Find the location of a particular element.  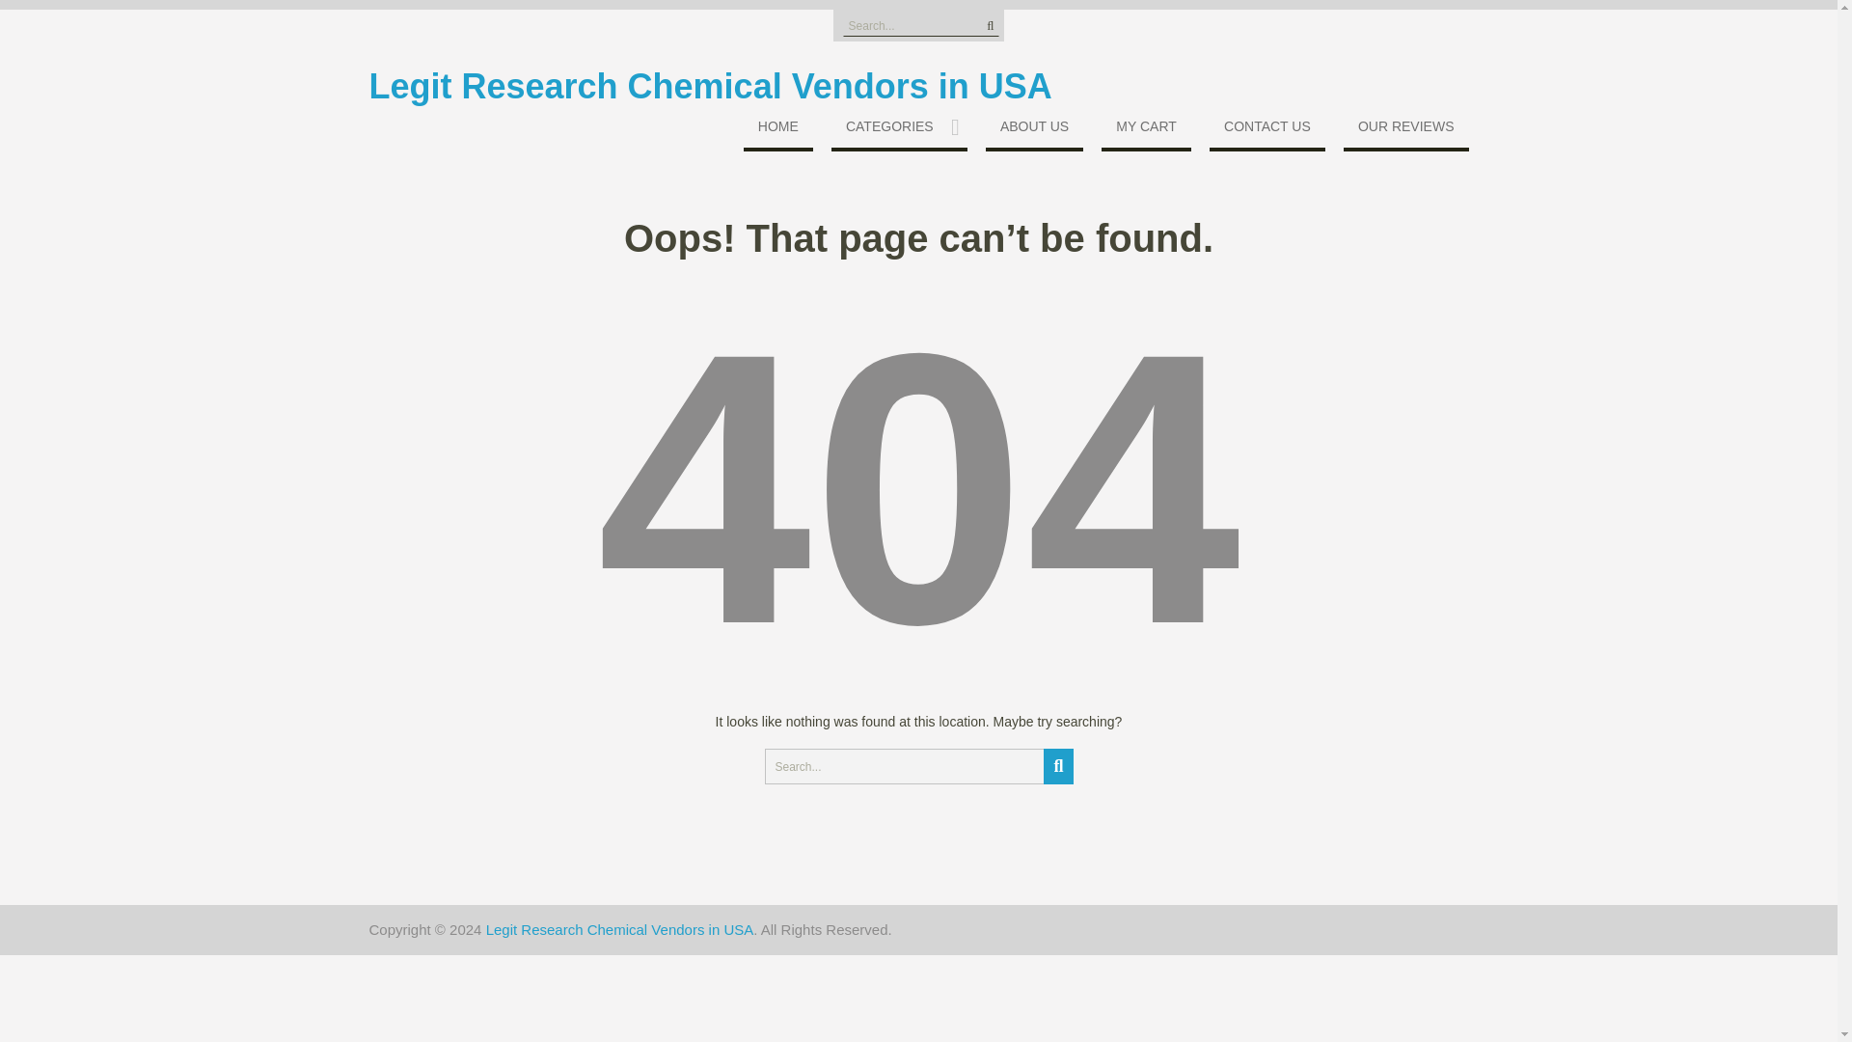

MY CART is located at coordinates (1146, 129).